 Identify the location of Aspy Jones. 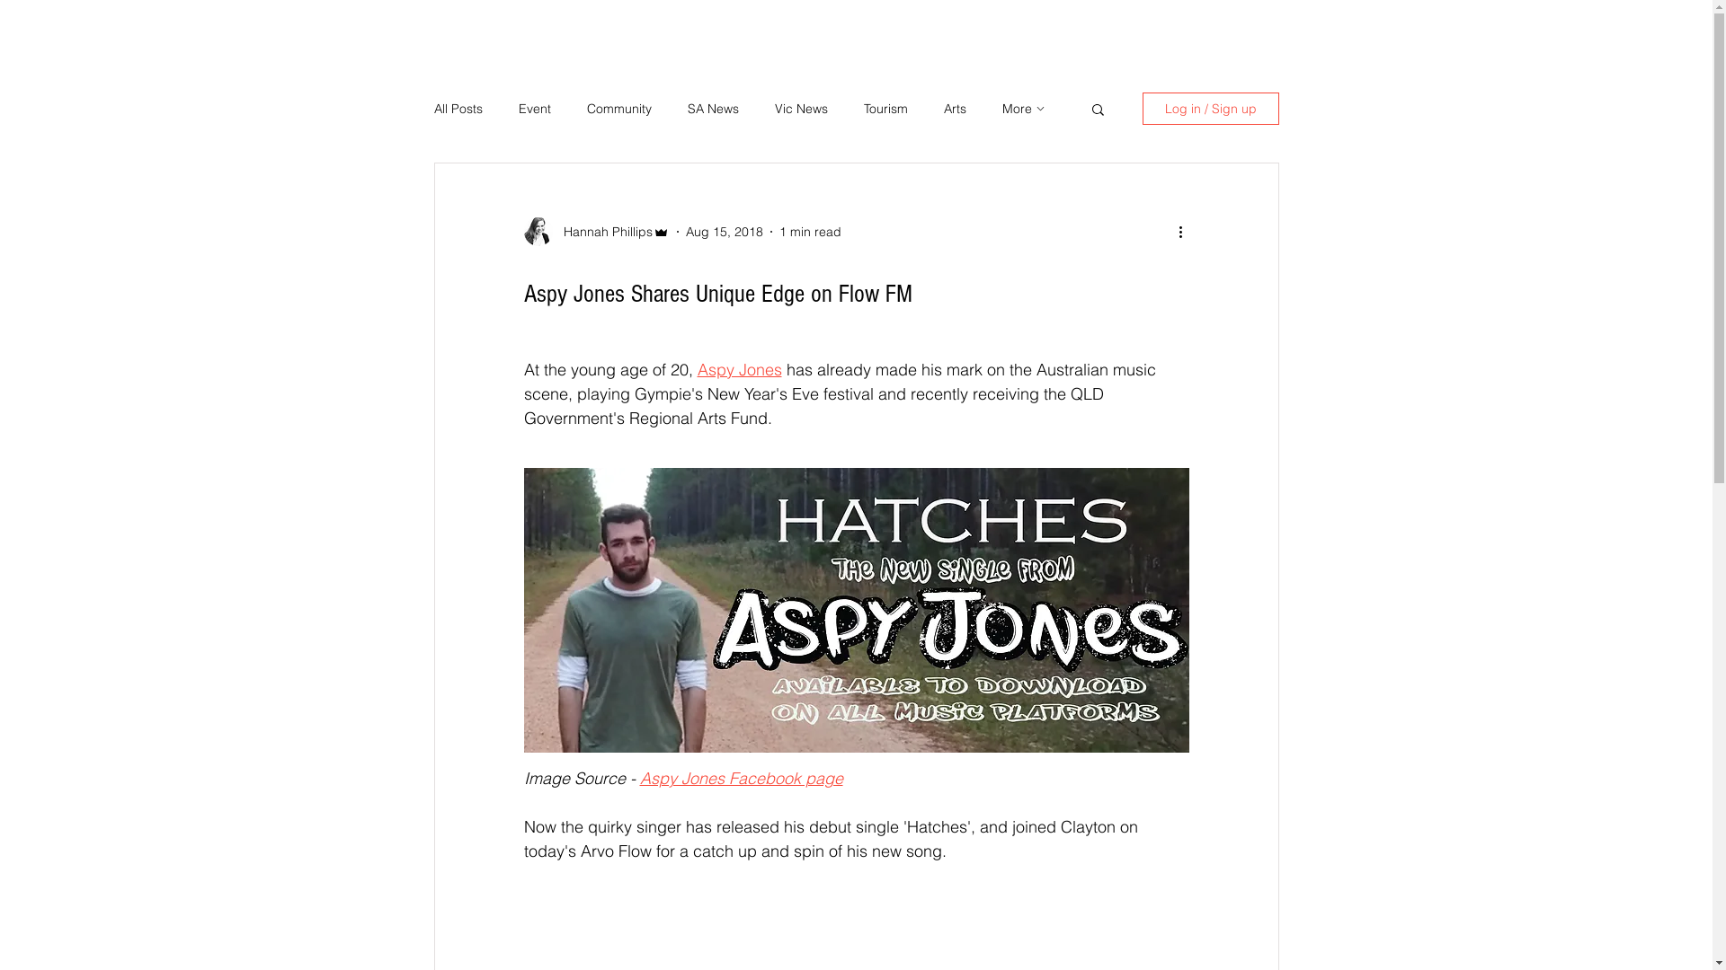
(740, 370).